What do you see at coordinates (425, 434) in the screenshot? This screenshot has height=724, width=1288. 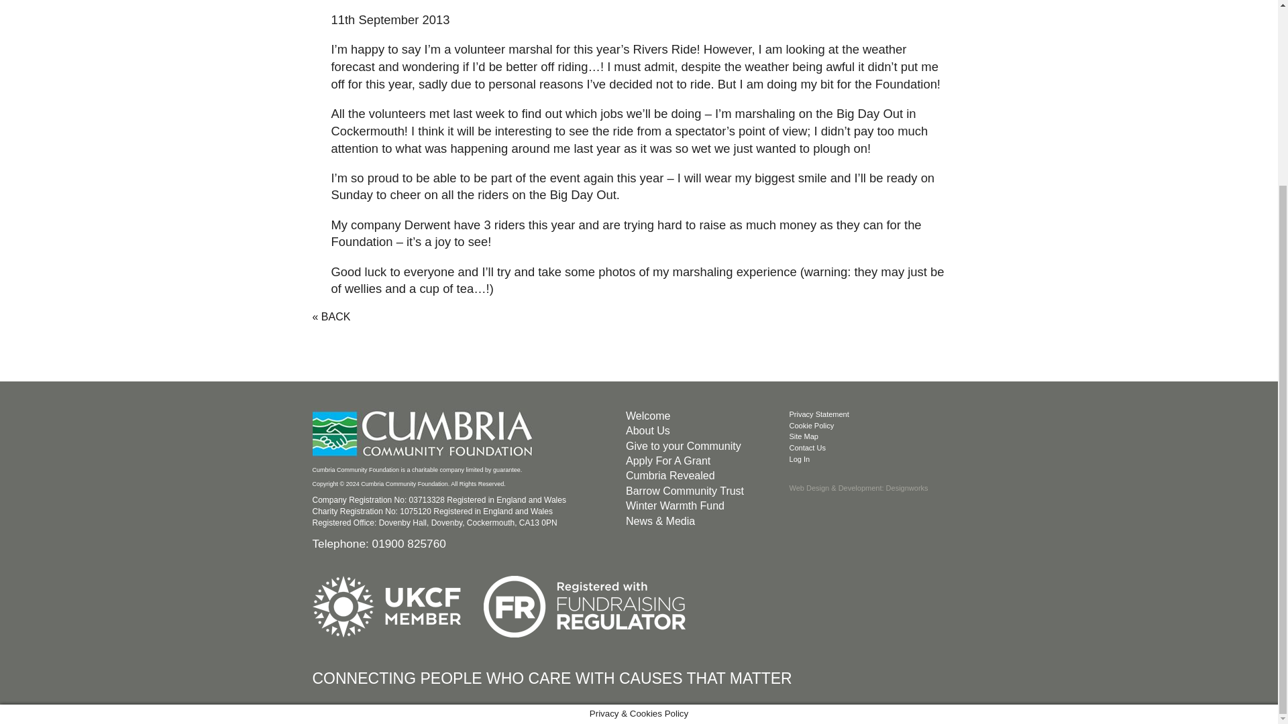 I see `ccf-logo` at bounding box center [425, 434].